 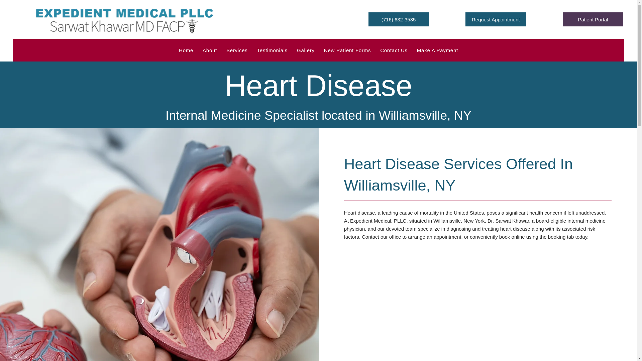 What do you see at coordinates (186, 50) in the screenshot?
I see `Home` at bounding box center [186, 50].